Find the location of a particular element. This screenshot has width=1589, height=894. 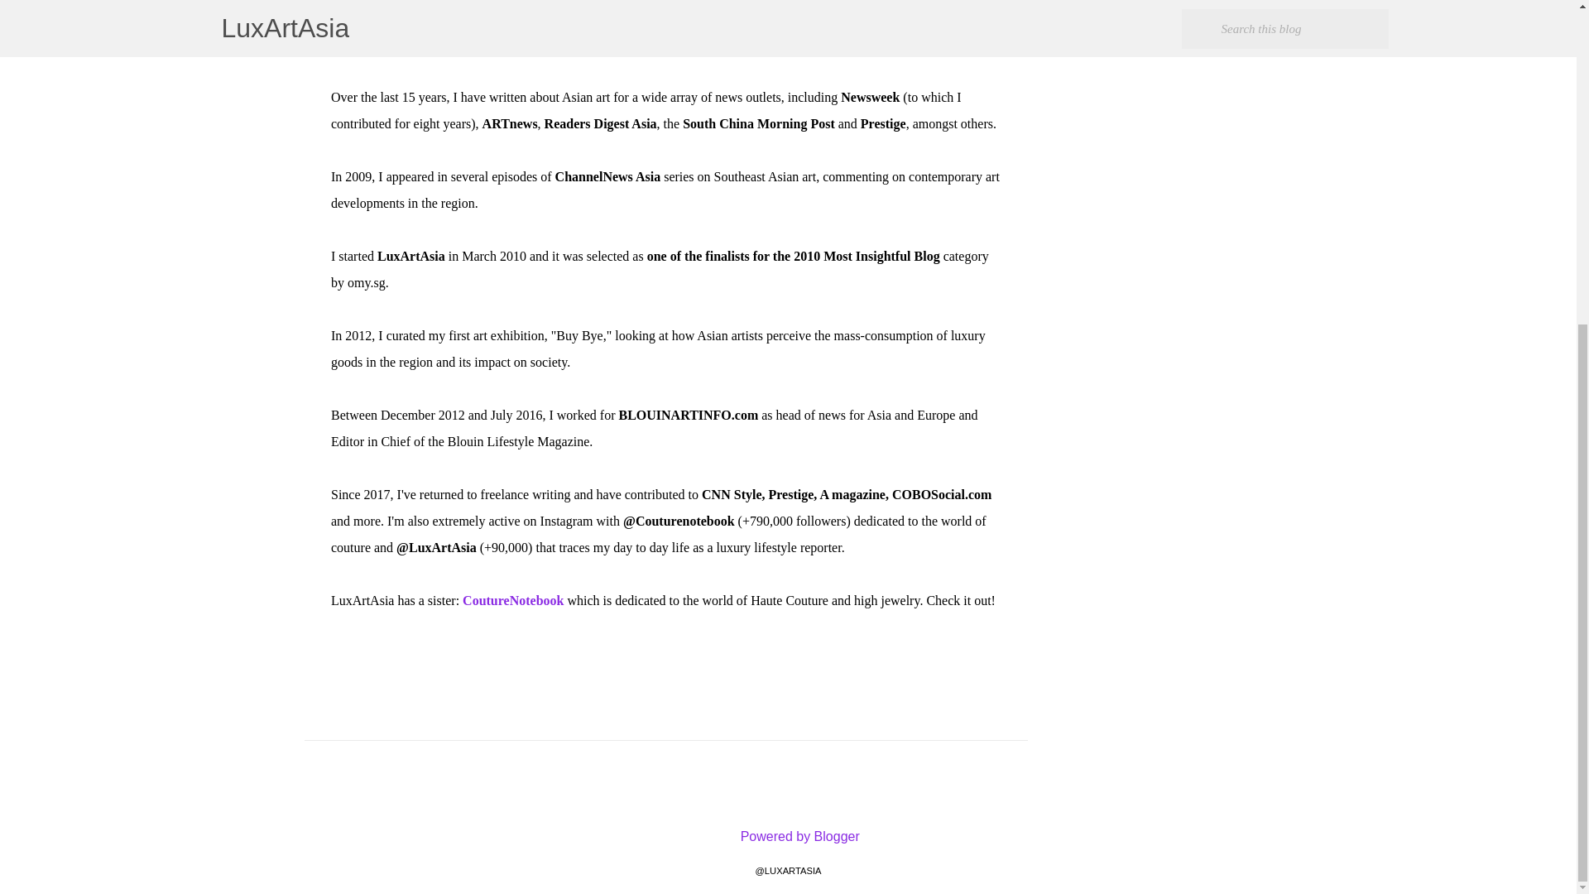

Powered by Blogger is located at coordinates (788, 836).